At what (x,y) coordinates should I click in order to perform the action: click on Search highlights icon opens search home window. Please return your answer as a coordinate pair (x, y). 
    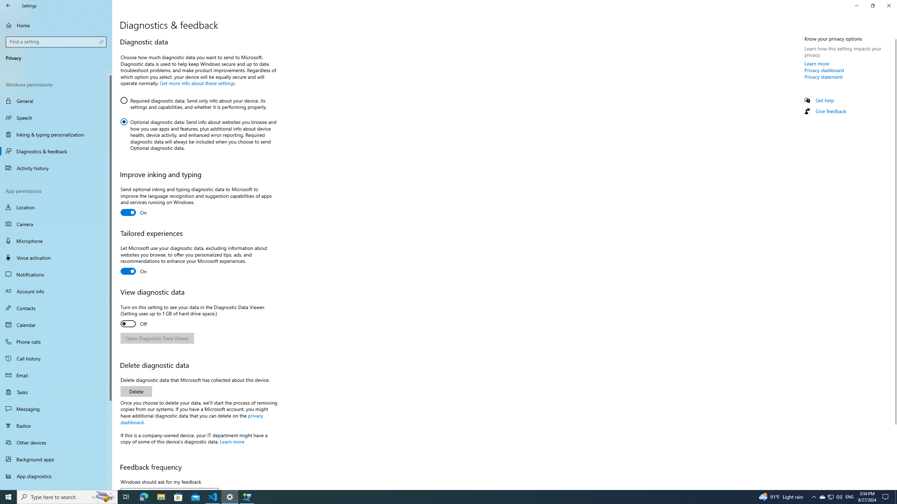
    Looking at the image, I should click on (104, 497).